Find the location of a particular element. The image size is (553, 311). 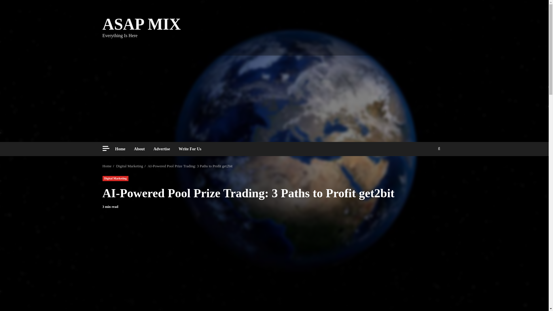

Write For Us is located at coordinates (188, 149).